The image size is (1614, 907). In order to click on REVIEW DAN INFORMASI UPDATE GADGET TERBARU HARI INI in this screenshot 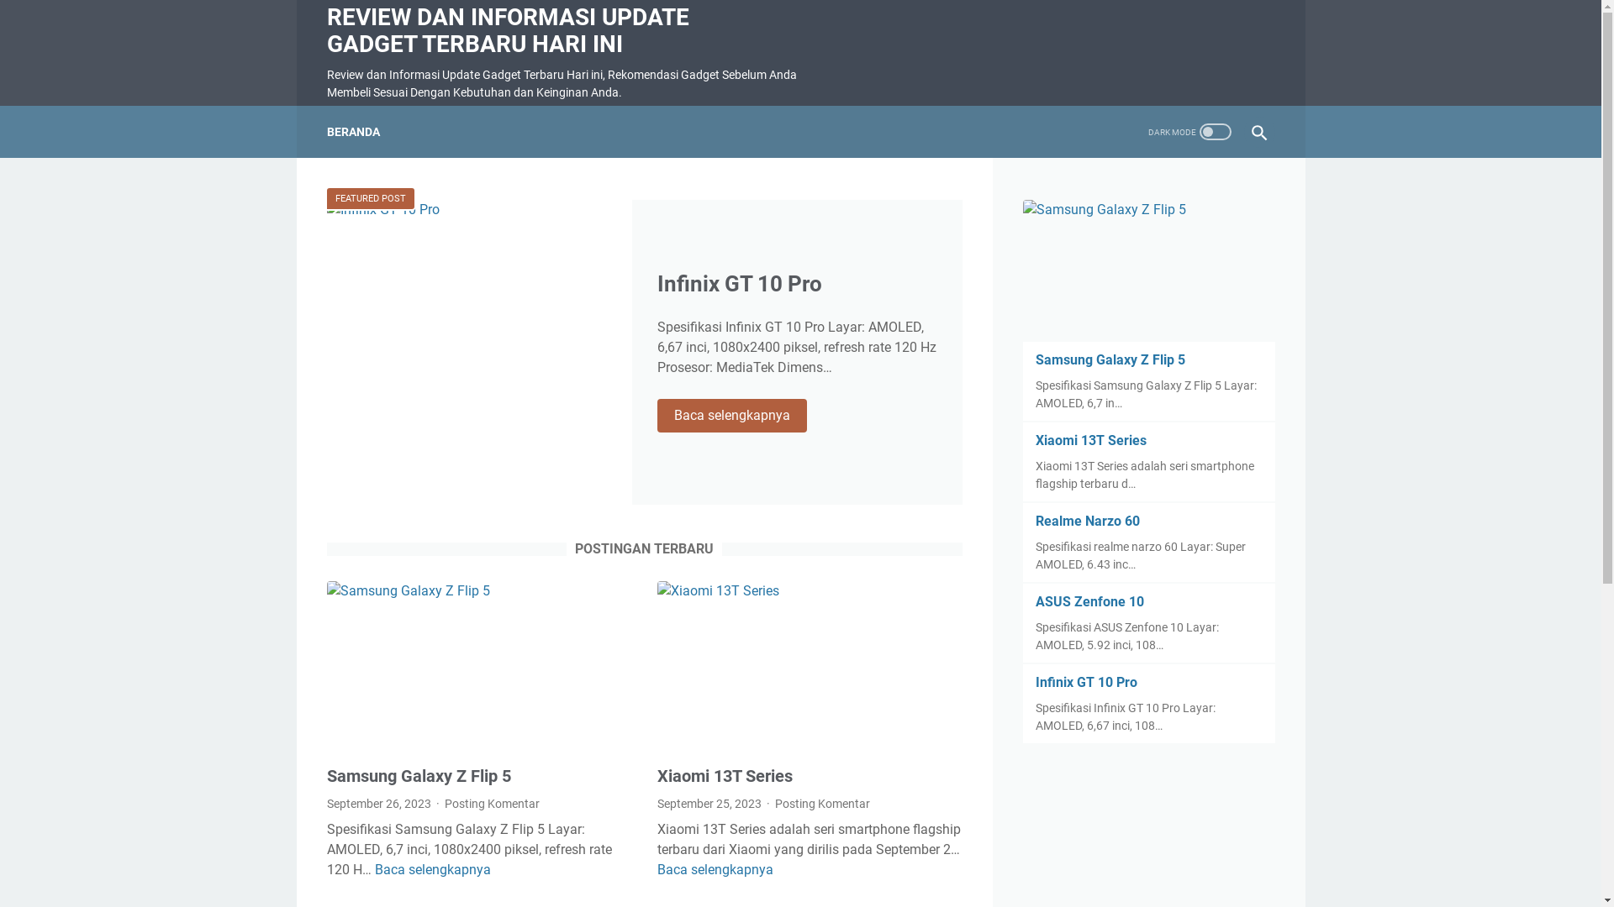, I will do `click(508, 30)`.